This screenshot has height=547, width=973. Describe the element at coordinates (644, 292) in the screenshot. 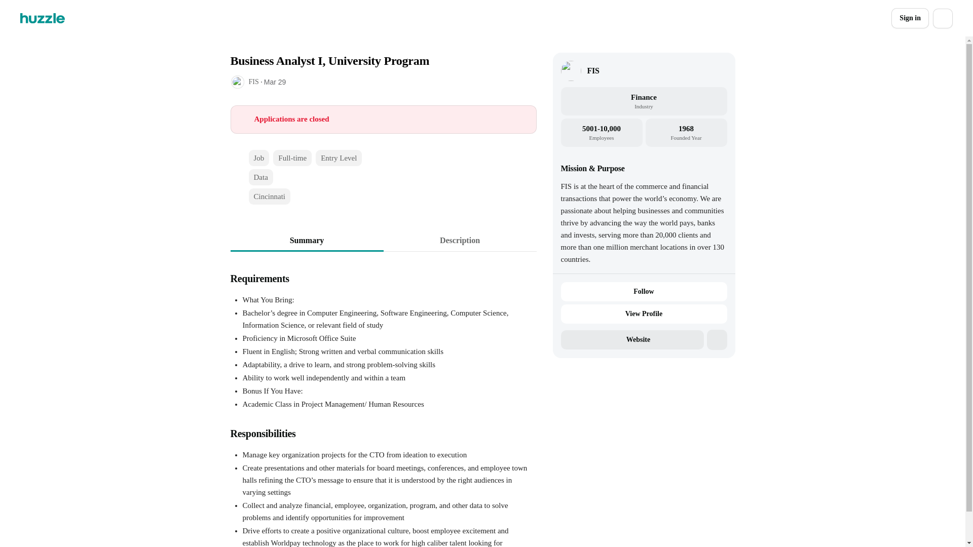

I see `Follow` at that location.